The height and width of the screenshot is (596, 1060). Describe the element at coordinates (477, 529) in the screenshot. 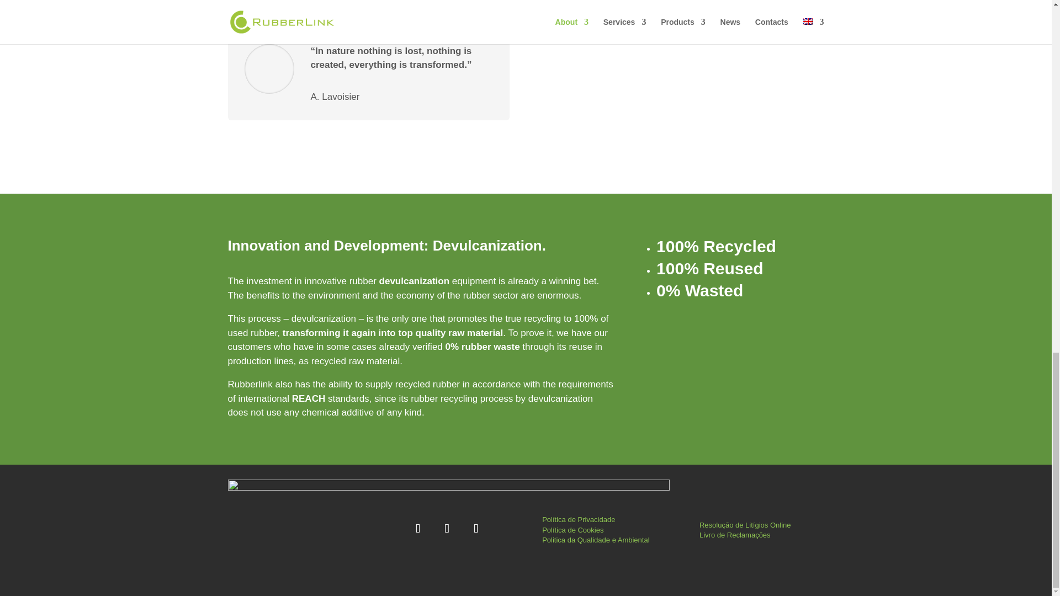

I see `Follow on Facebook` at that location.